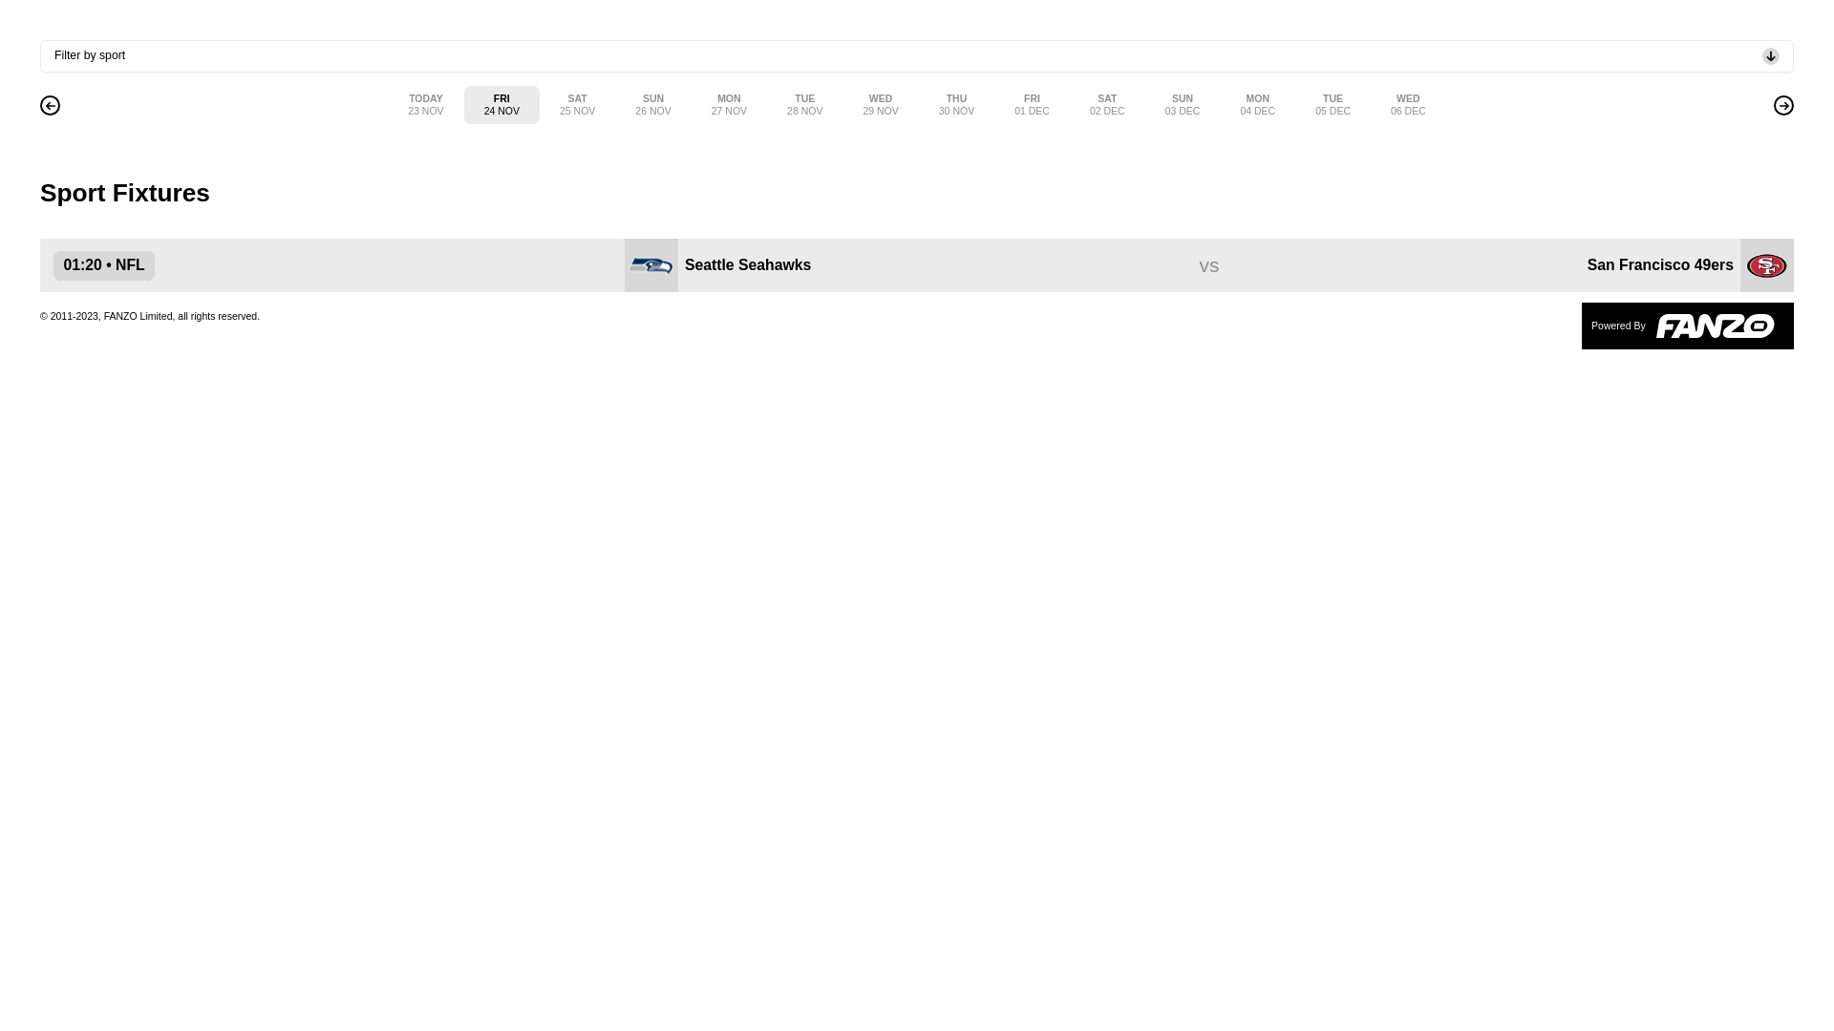  What do you see at coordinates (1108, 105) in the screenshot?
I see `SAT
02 DEC` at bounding box center [1108, 105].